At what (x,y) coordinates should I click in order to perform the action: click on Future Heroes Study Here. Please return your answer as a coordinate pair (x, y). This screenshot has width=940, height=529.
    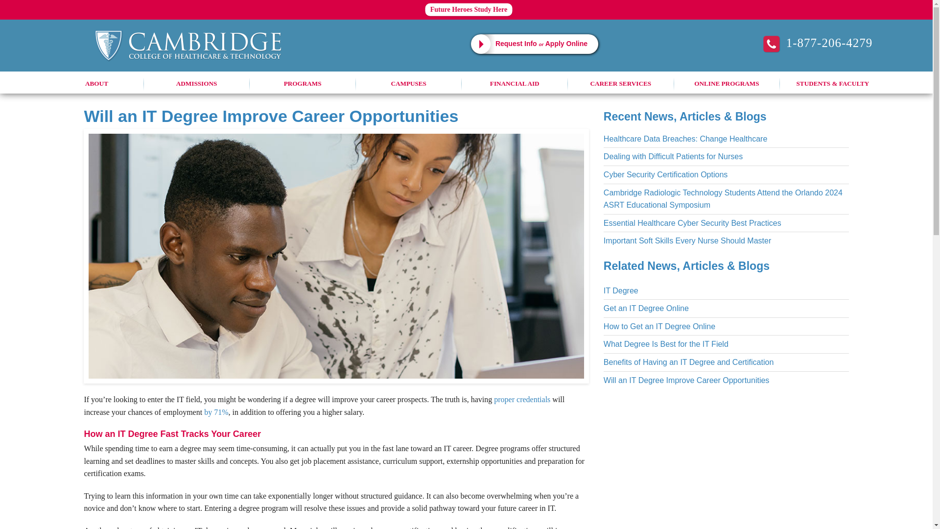
    Looking at the image, I should click on (469, 10).